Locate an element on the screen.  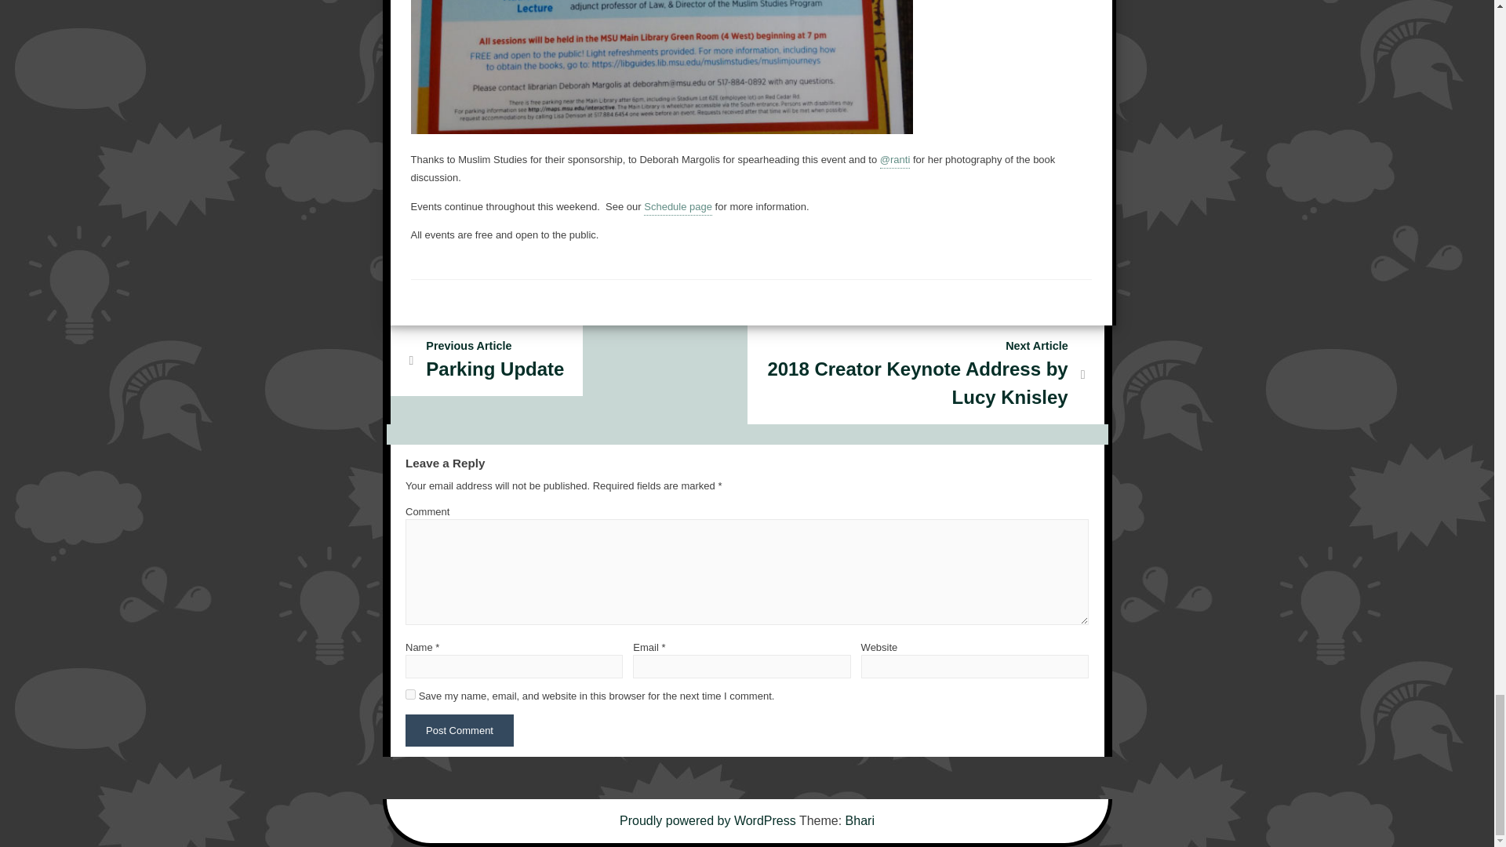
Schedule page is located at coordinates (926, 375).